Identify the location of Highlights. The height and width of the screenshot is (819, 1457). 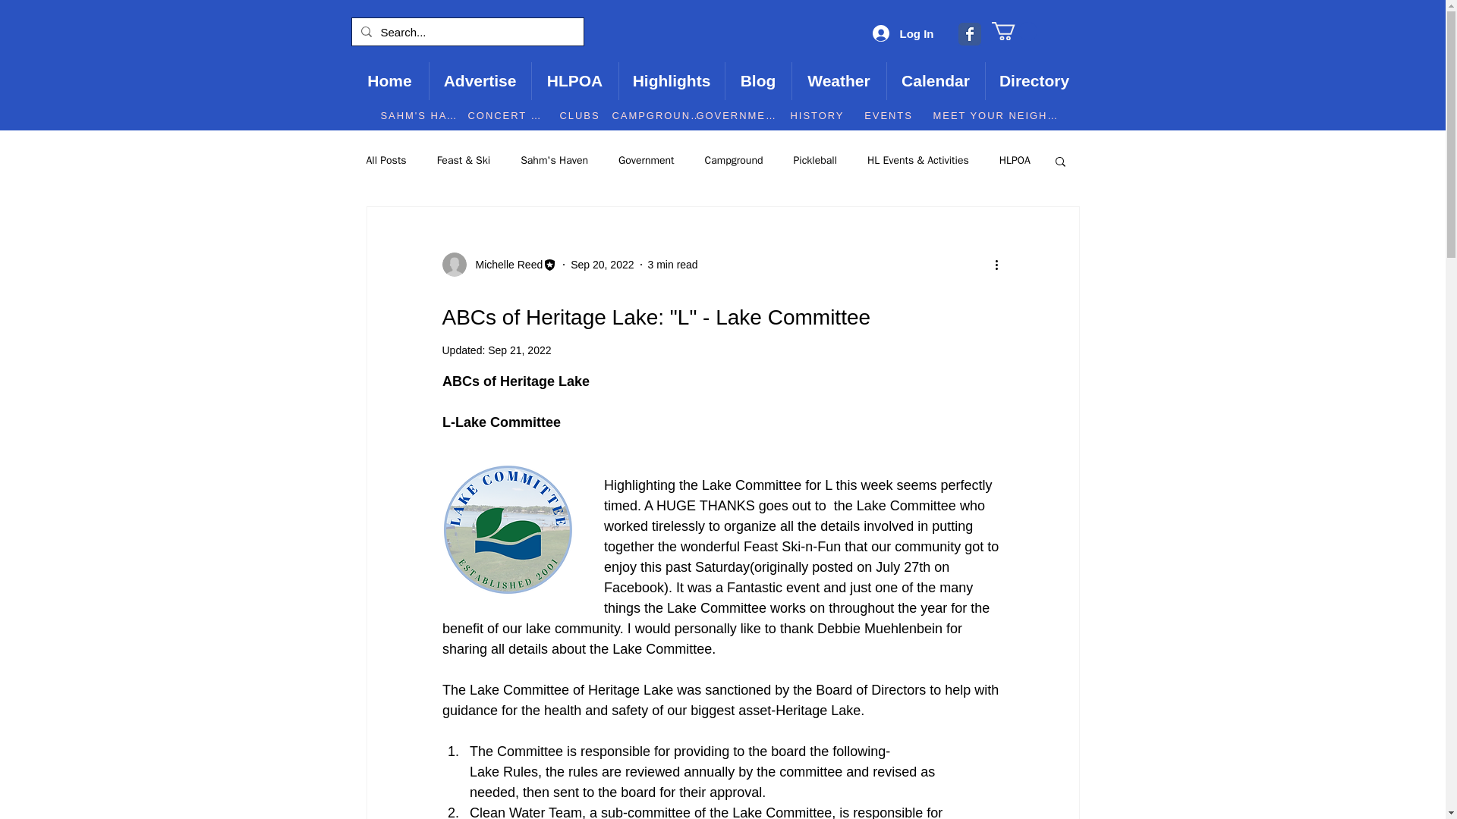
(671, 80).